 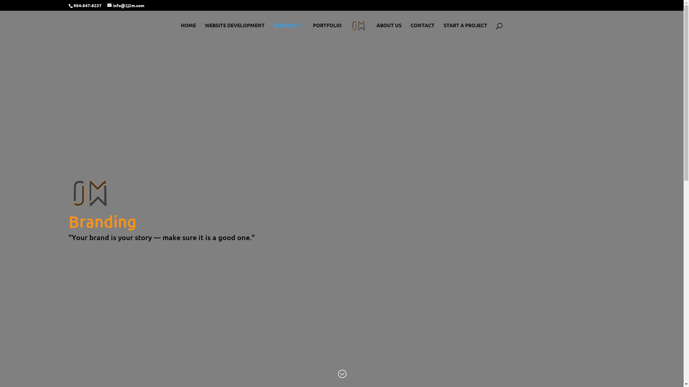 I want to click on WEBSITE DEVELOPMENT, so click(x=235, y=31).